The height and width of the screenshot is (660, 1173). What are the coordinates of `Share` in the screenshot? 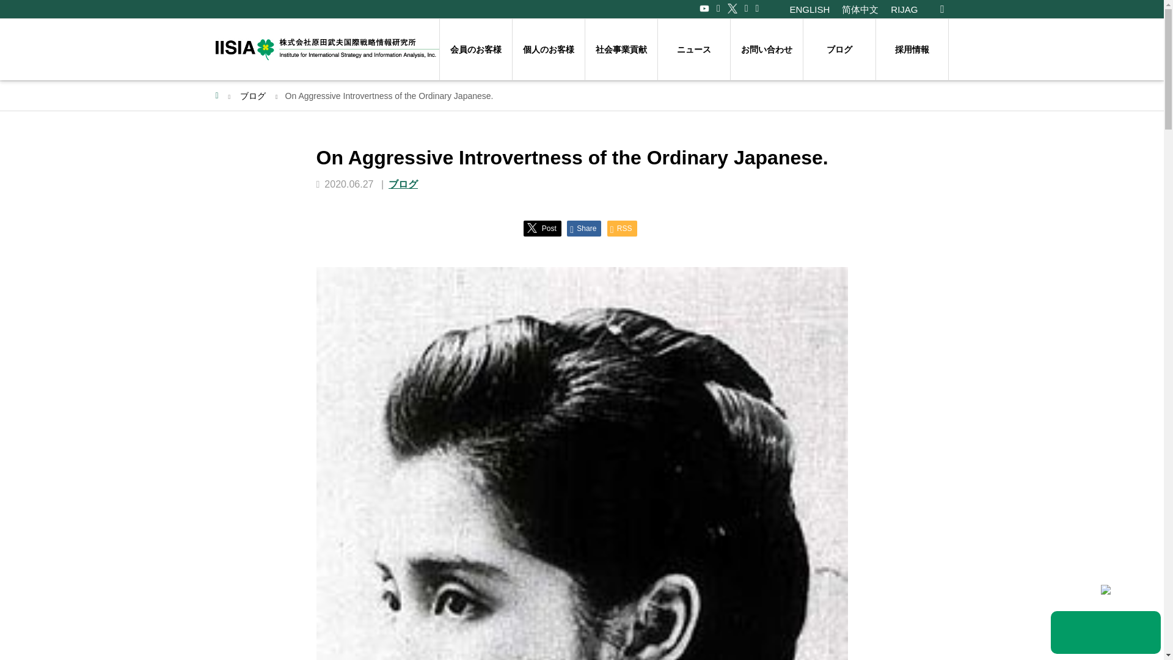 It's located at (583, 228).